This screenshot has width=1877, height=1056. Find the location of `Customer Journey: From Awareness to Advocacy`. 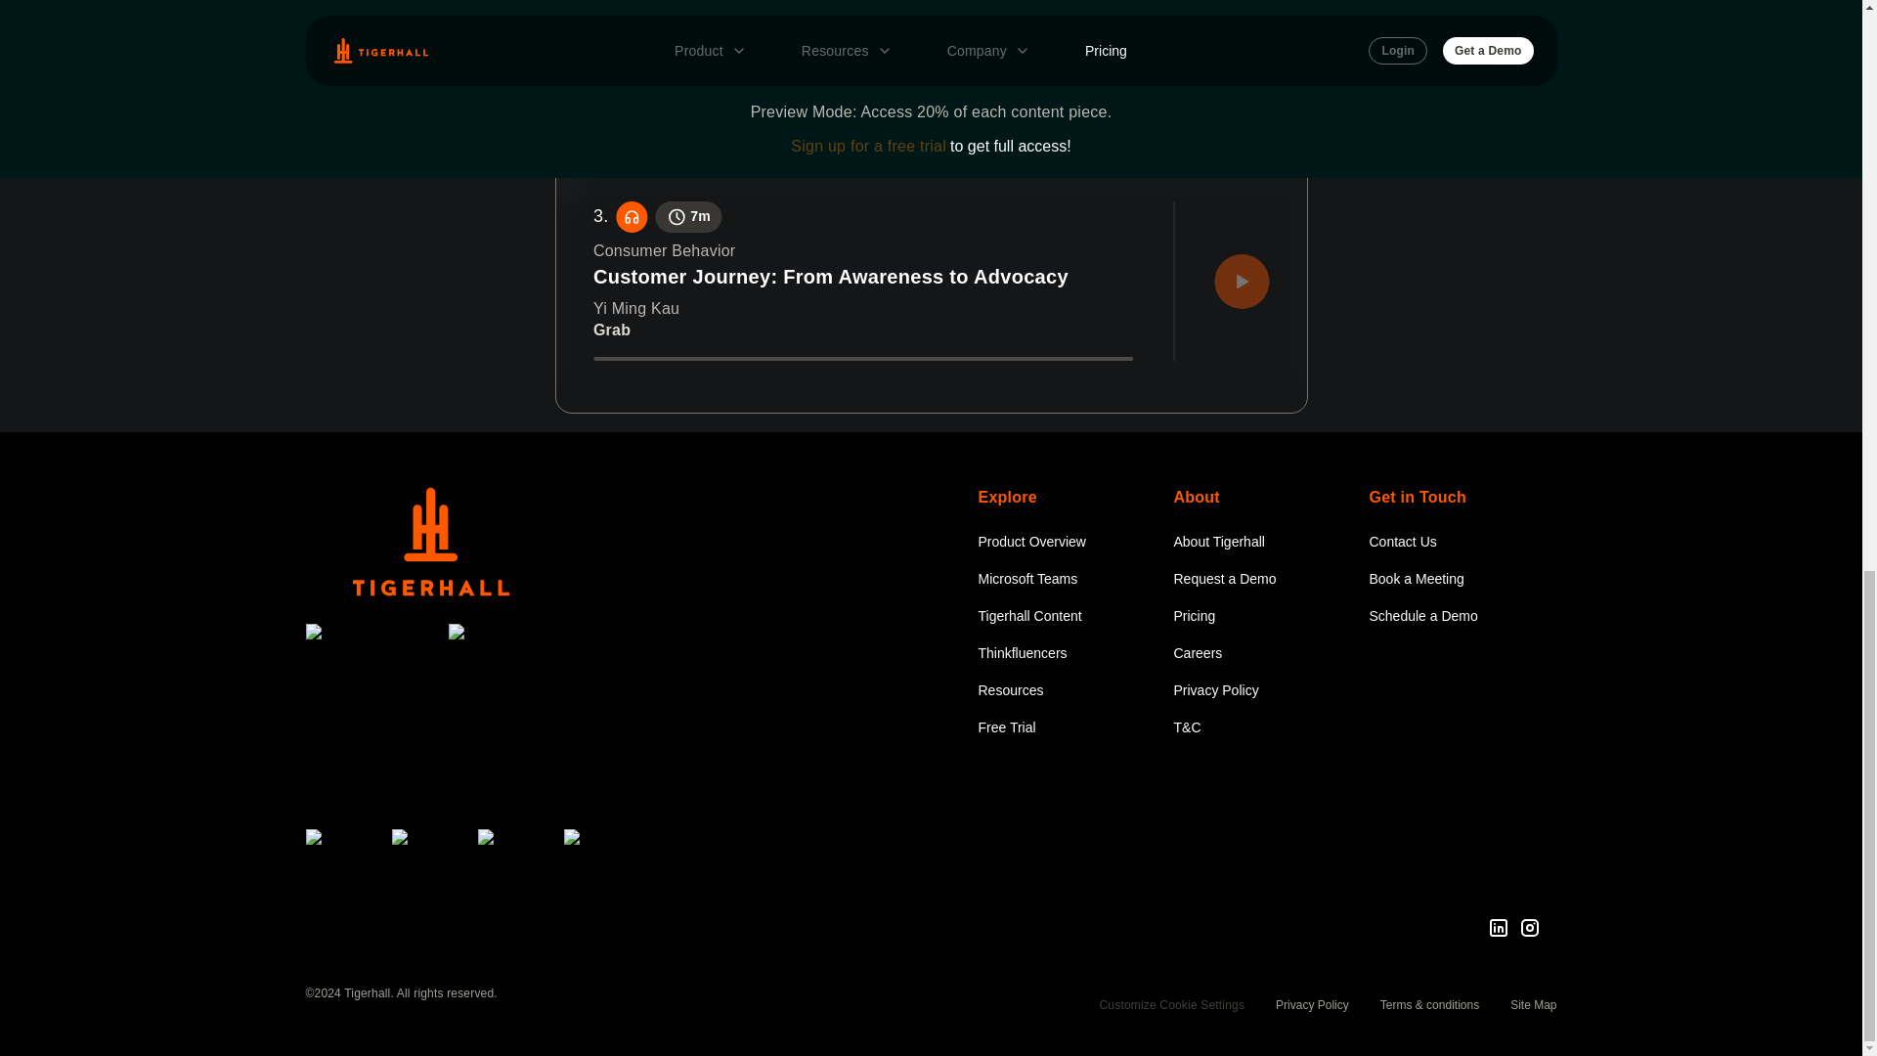

Customer Journey: From Awareness to Advocacy is located at coordinates (862, 278).